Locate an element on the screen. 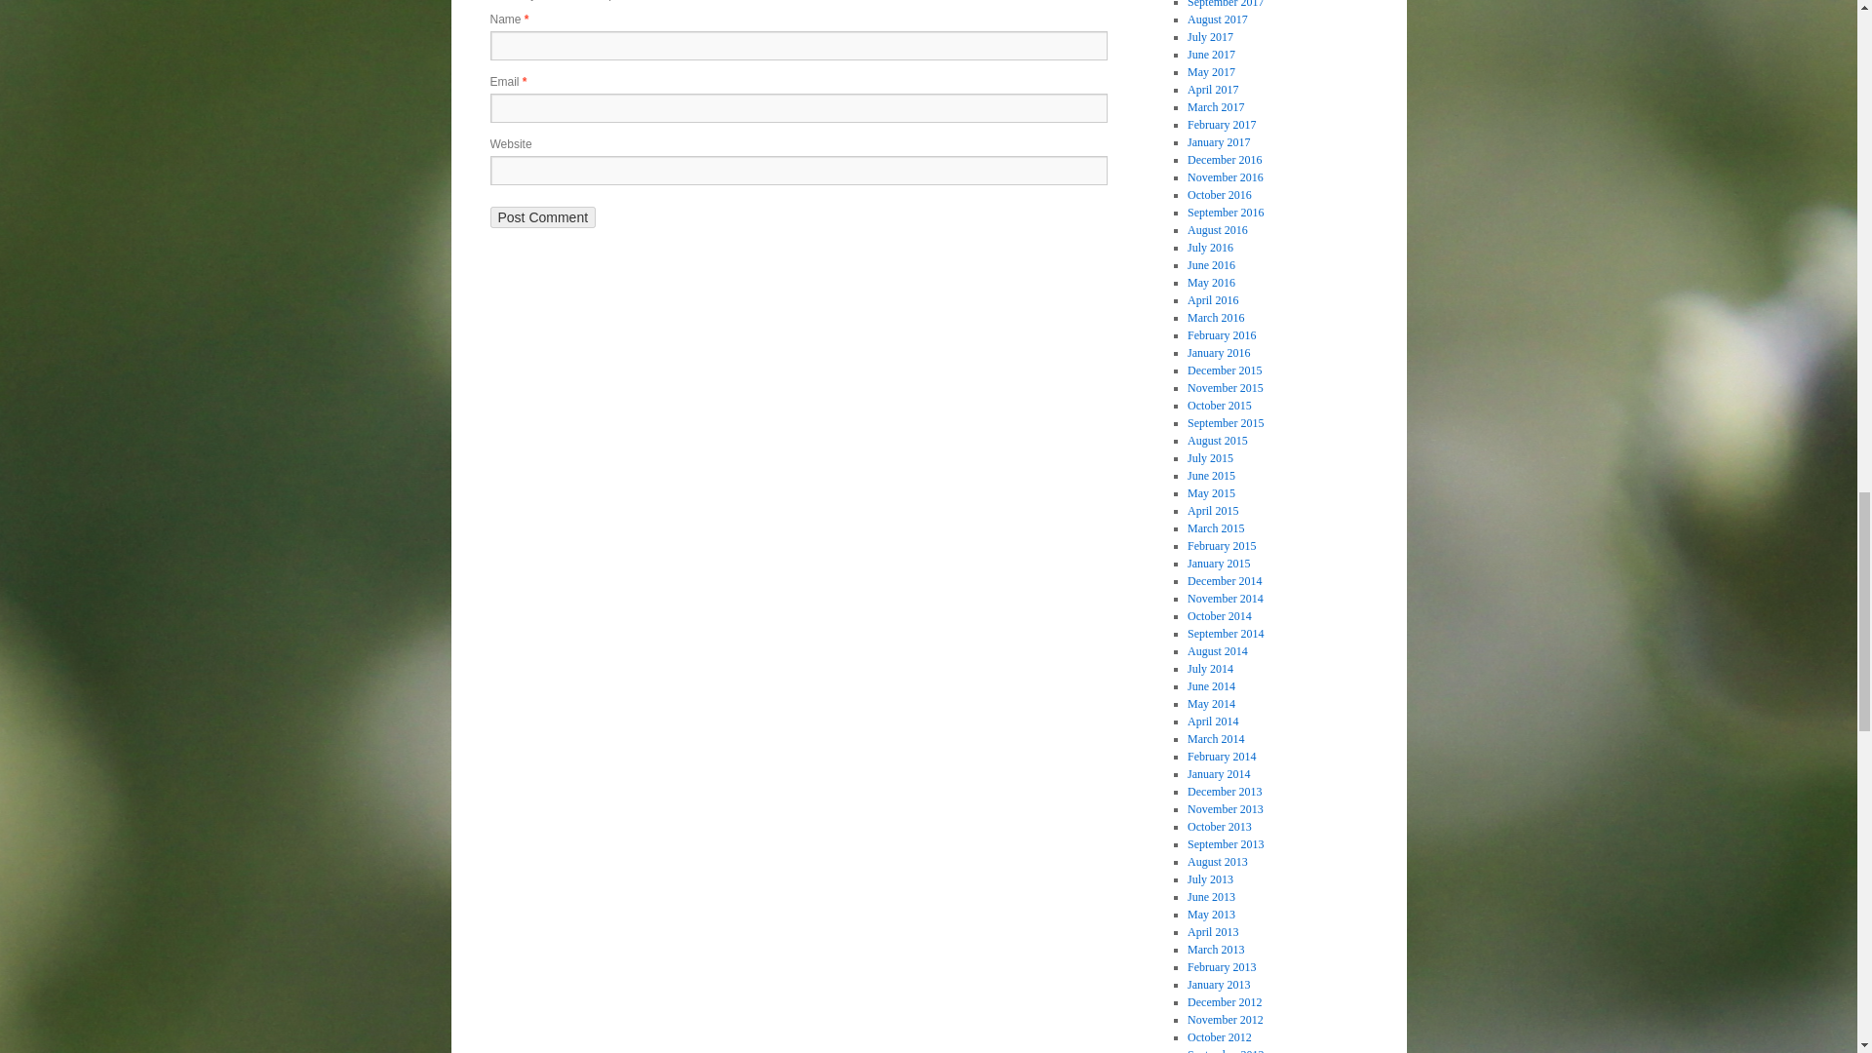  Post Comment is located at coordinates (542, 216).